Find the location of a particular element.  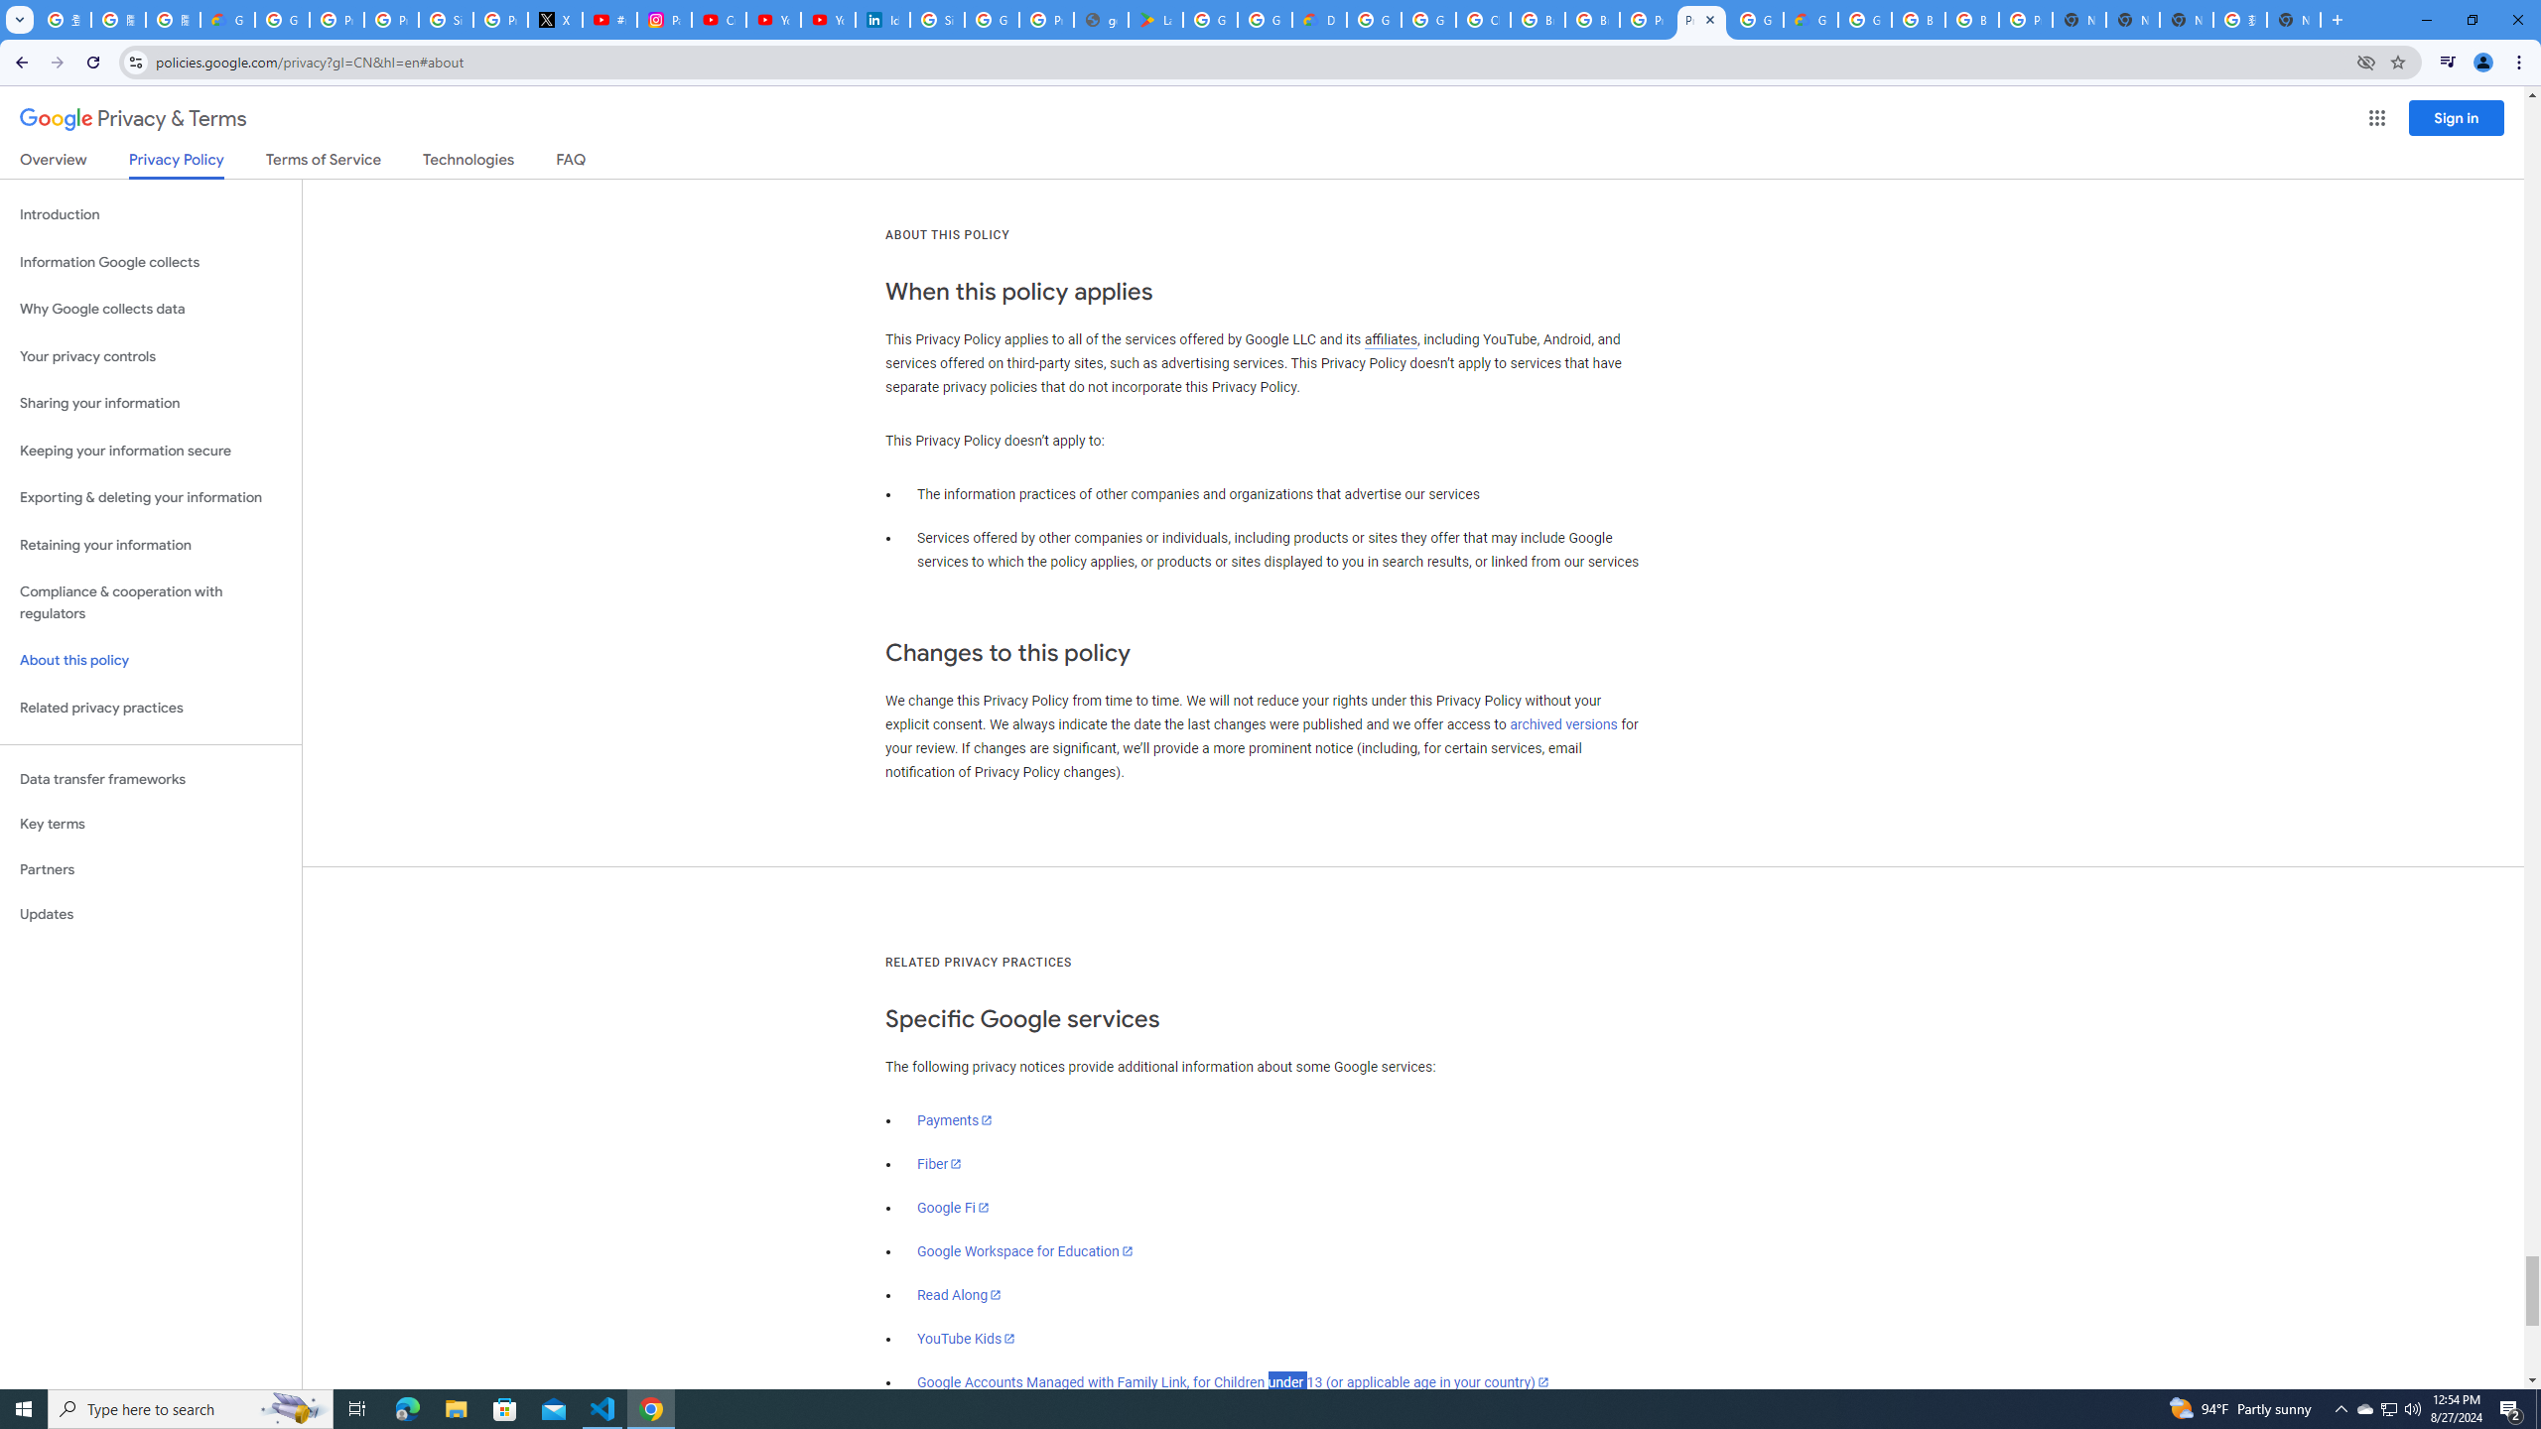

Introduction is located at coordinates (151, 214).